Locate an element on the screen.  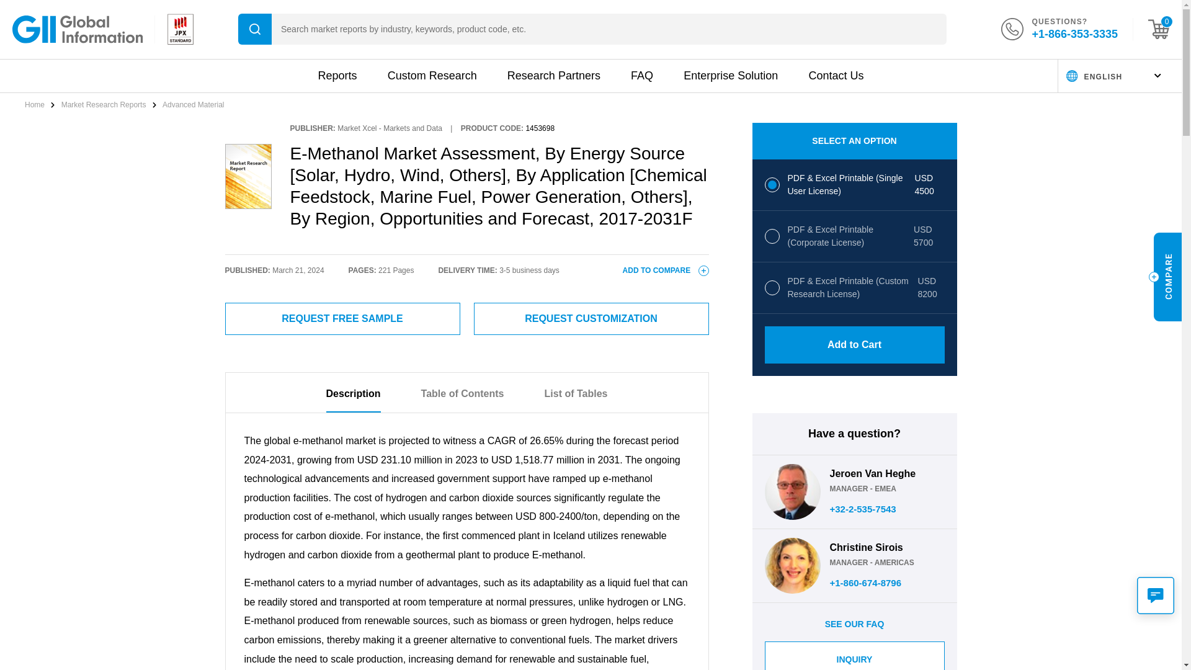
Contact Us is located at coordinates (836, 76).